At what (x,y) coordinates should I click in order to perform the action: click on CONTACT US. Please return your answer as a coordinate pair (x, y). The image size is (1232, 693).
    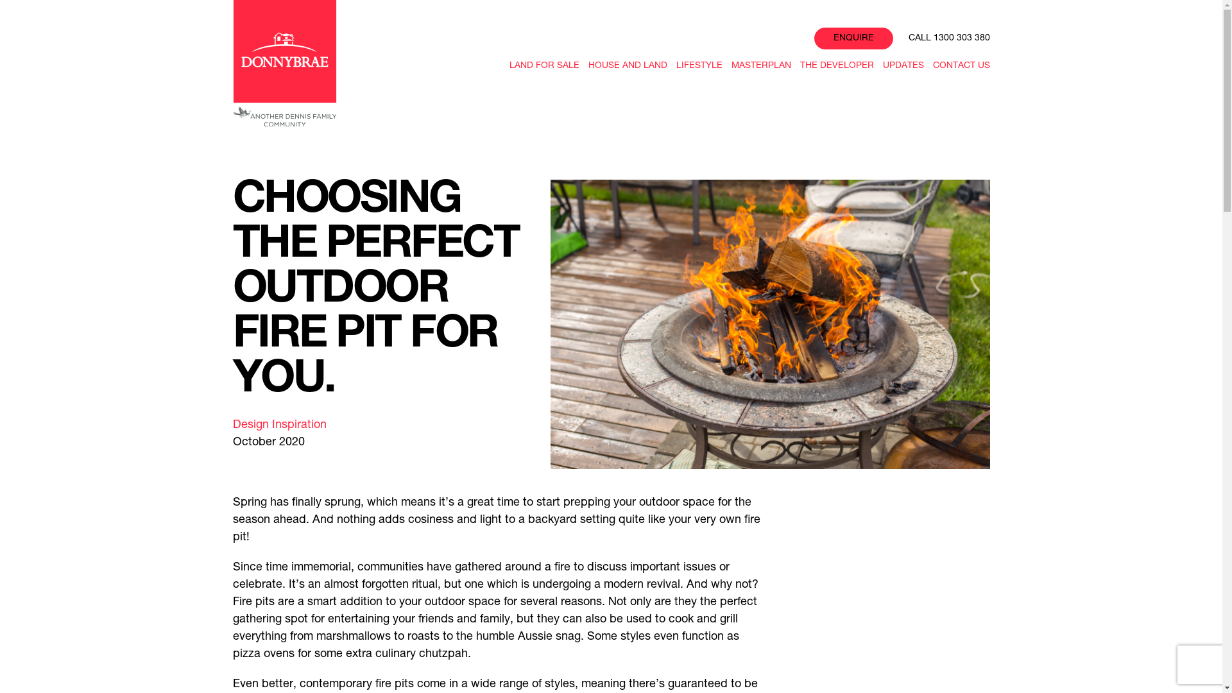
    Looking at the image, I should click on (959, 67).